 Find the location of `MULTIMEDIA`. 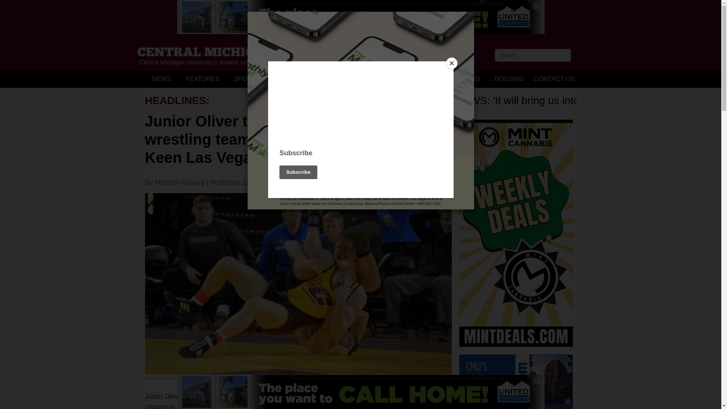

MULTIMEDIA is located at coordinates (404, 79).